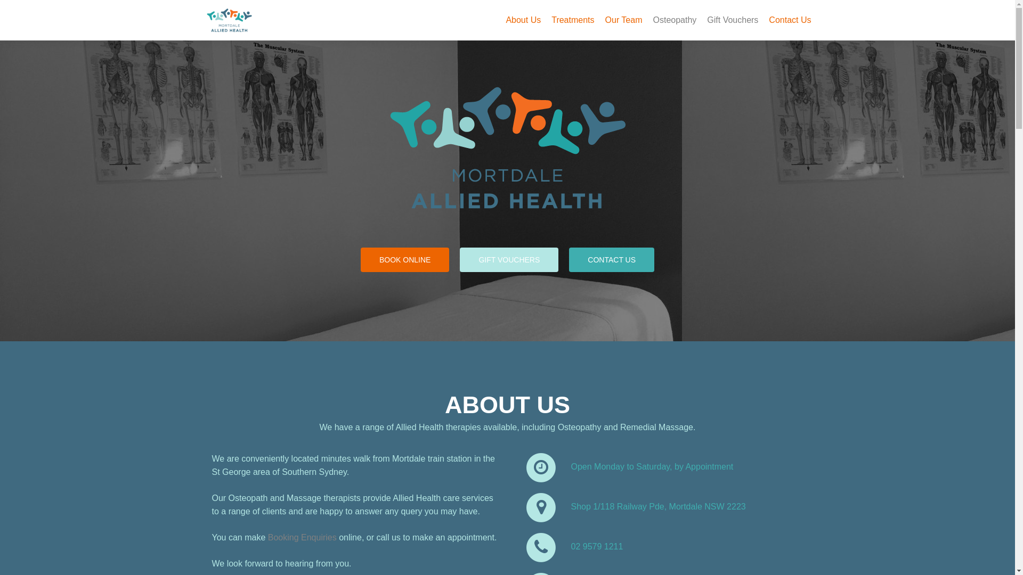 The height and width of the screenshot is (575, 1023). Describe the element at coordinates (660, 467) in the screenshot. I see `Open Monday to Saturday, by Appointment` at that location.